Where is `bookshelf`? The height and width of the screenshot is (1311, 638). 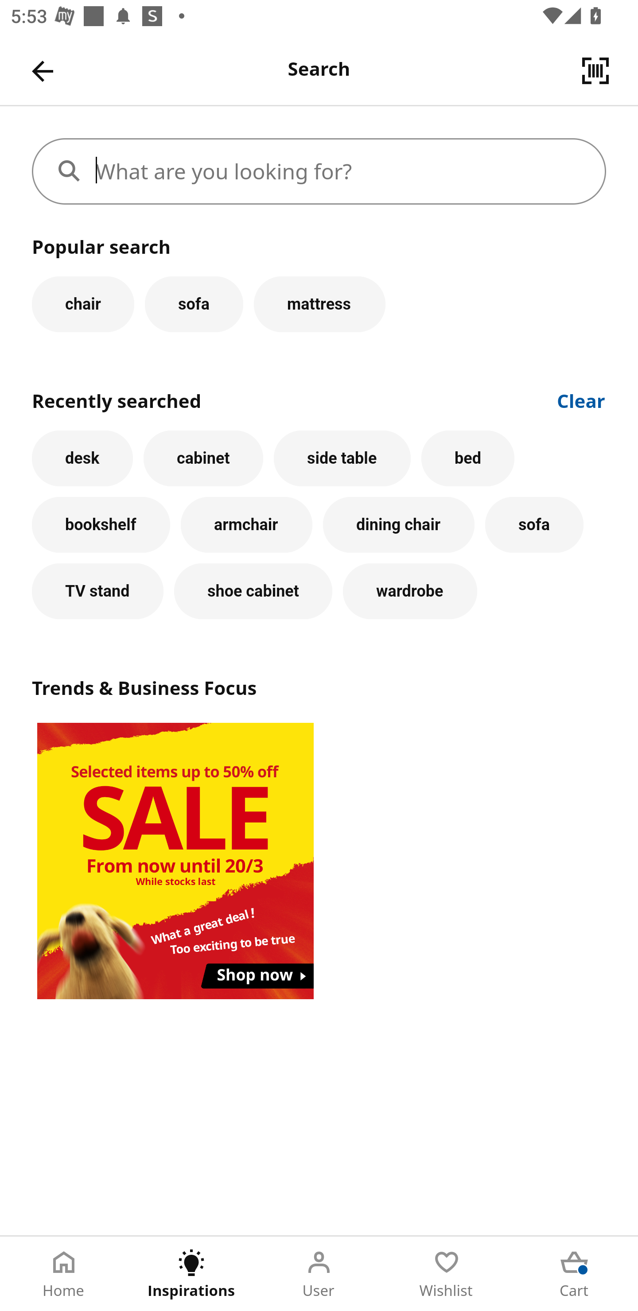 bookshelf is located at coordinates (101, 525).